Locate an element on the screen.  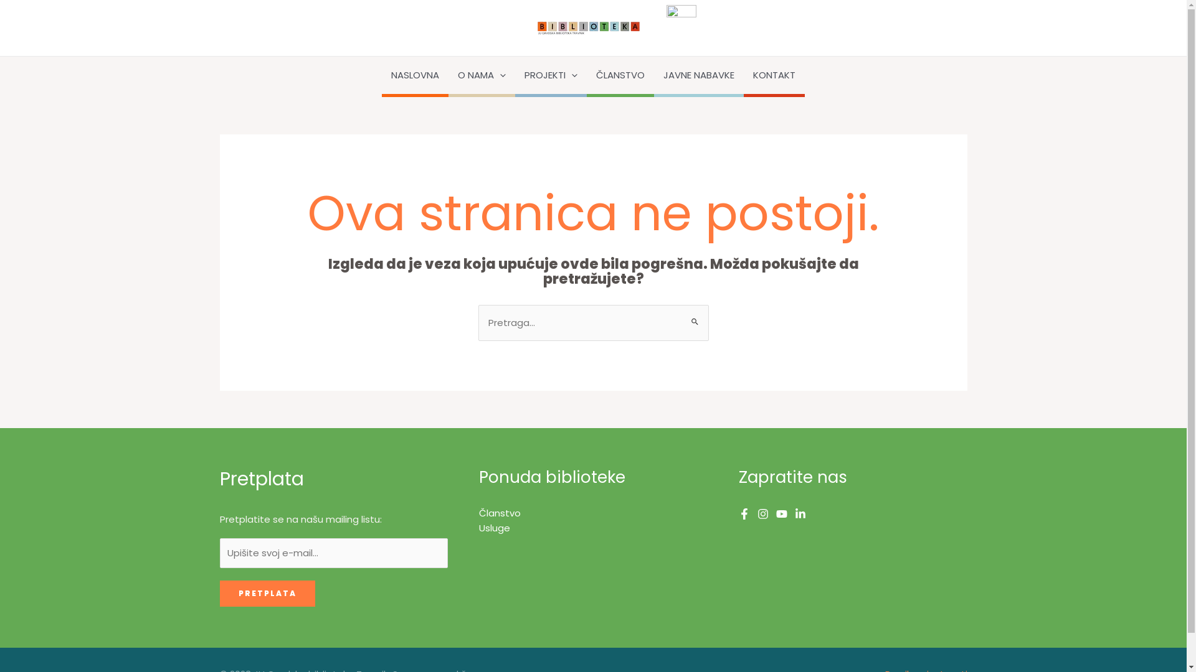
Usluge is located at coordinates (495, 528).